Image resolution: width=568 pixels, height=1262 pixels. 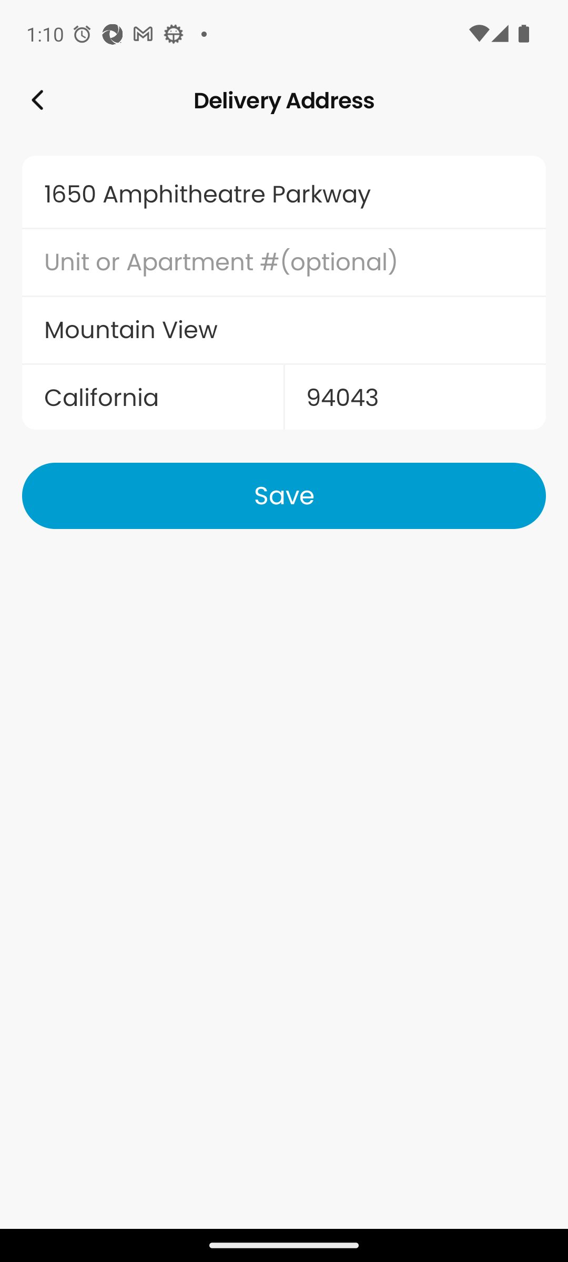 I want to click on 1650 Amphitheatre Parkway, so click(x=284, y=194).